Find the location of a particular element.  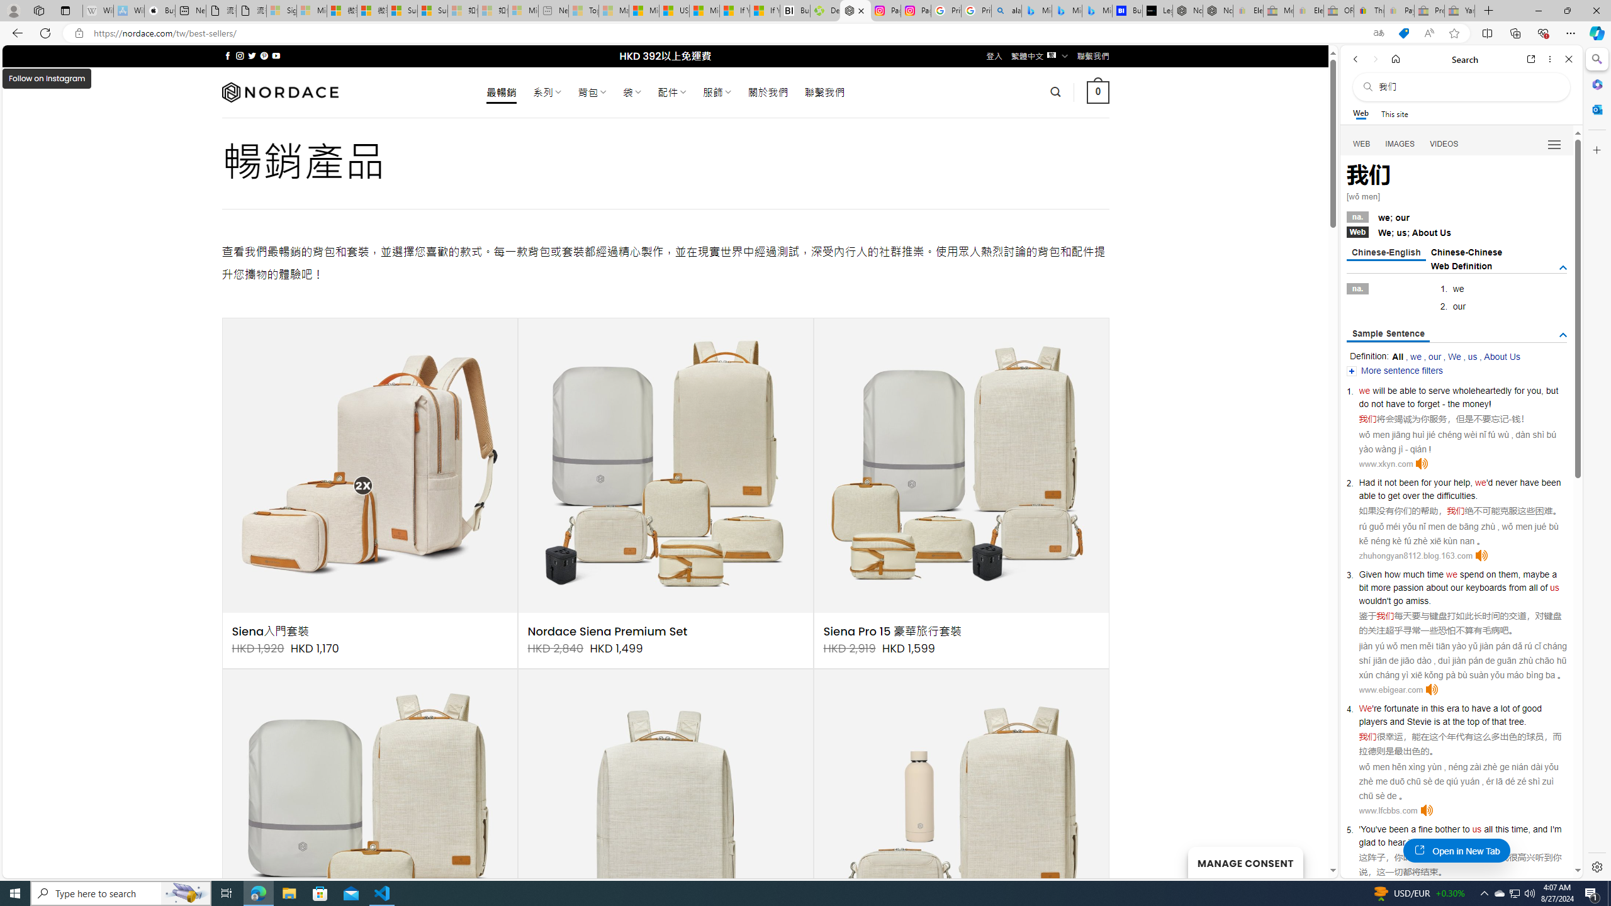

WebWe; us; About Us is located at coordinates (1457, 232).